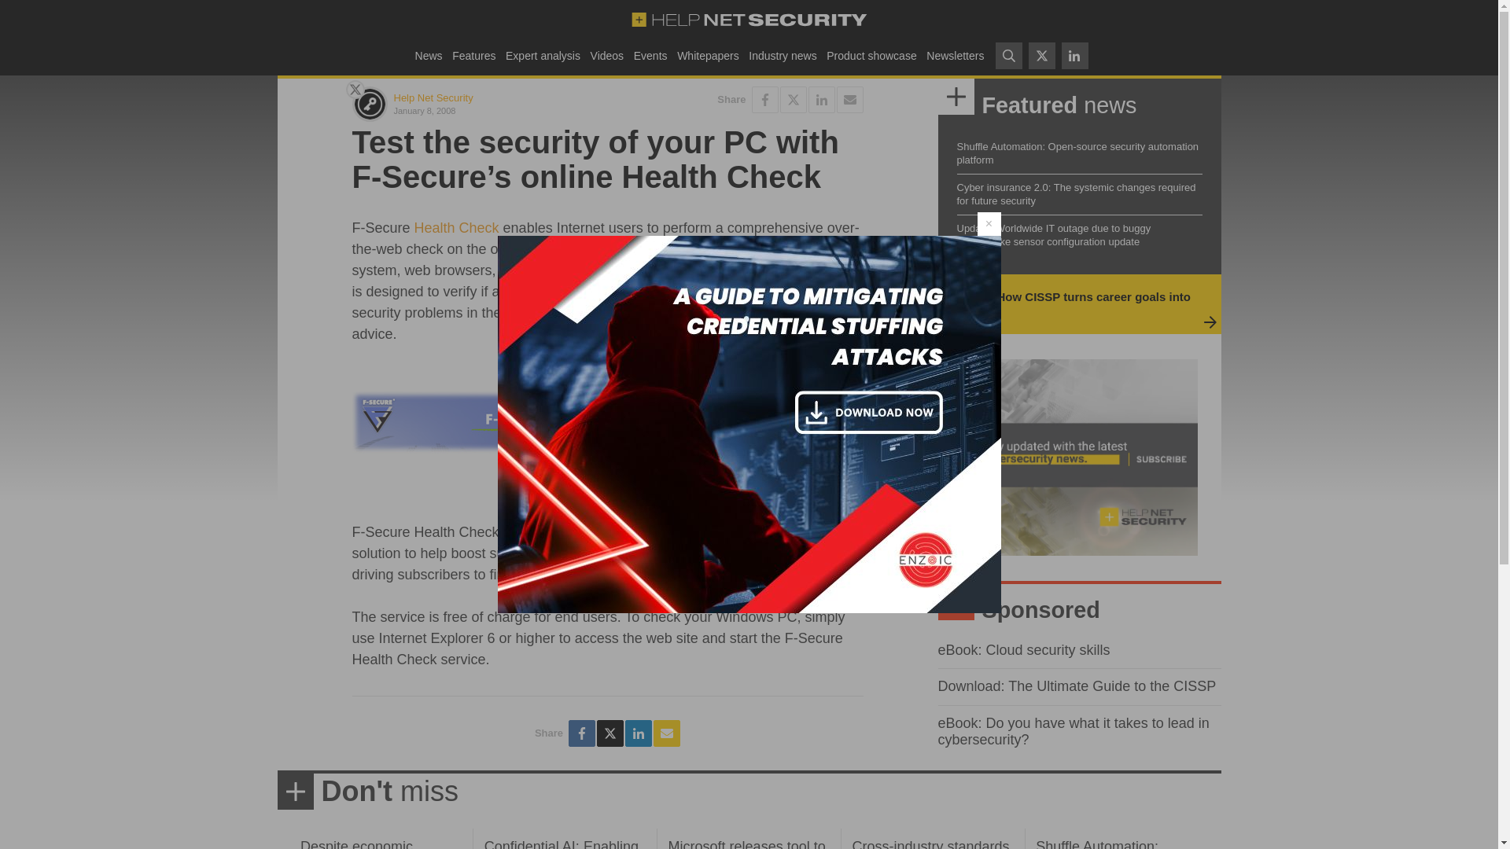 Image resolution: width=1510 pixels, height=849 pixels. Describe the element at coordinates (783, 55) in the screenshot. I see `Industry news` at that location.